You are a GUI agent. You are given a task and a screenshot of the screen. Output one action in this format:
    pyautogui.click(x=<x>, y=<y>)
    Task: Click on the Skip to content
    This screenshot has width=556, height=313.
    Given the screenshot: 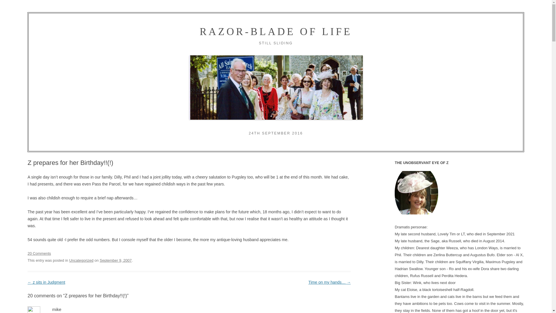 What is the action you would take?
    pyautogui.click(x=294, y=51)
    